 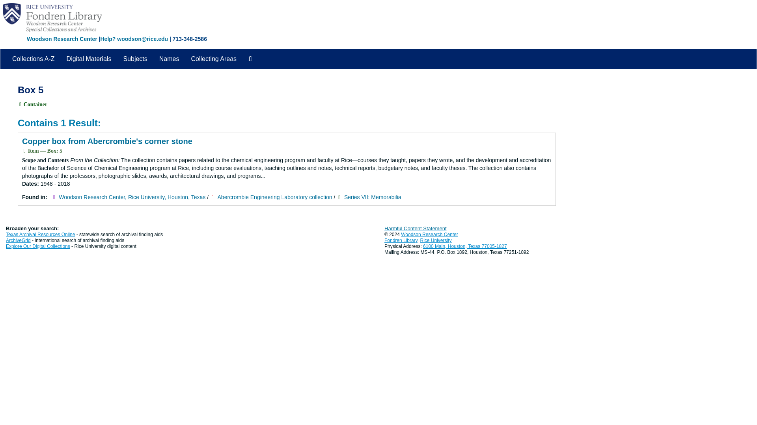 I want to click on Page Actions, so click(x=592, y=81).